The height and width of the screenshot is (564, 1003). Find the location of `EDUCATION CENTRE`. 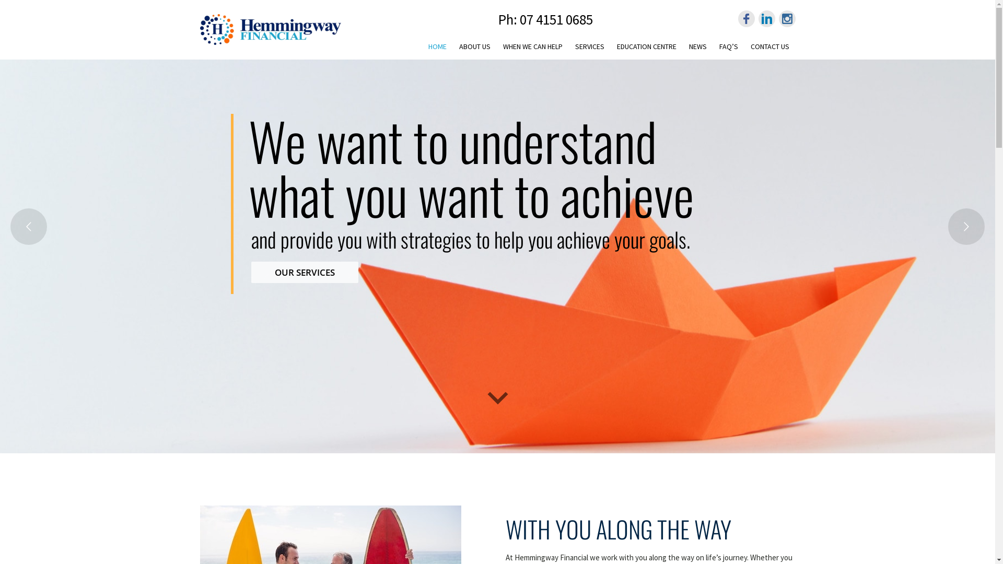

EDUCATION CENTRE is located at coordinates (646, 45).